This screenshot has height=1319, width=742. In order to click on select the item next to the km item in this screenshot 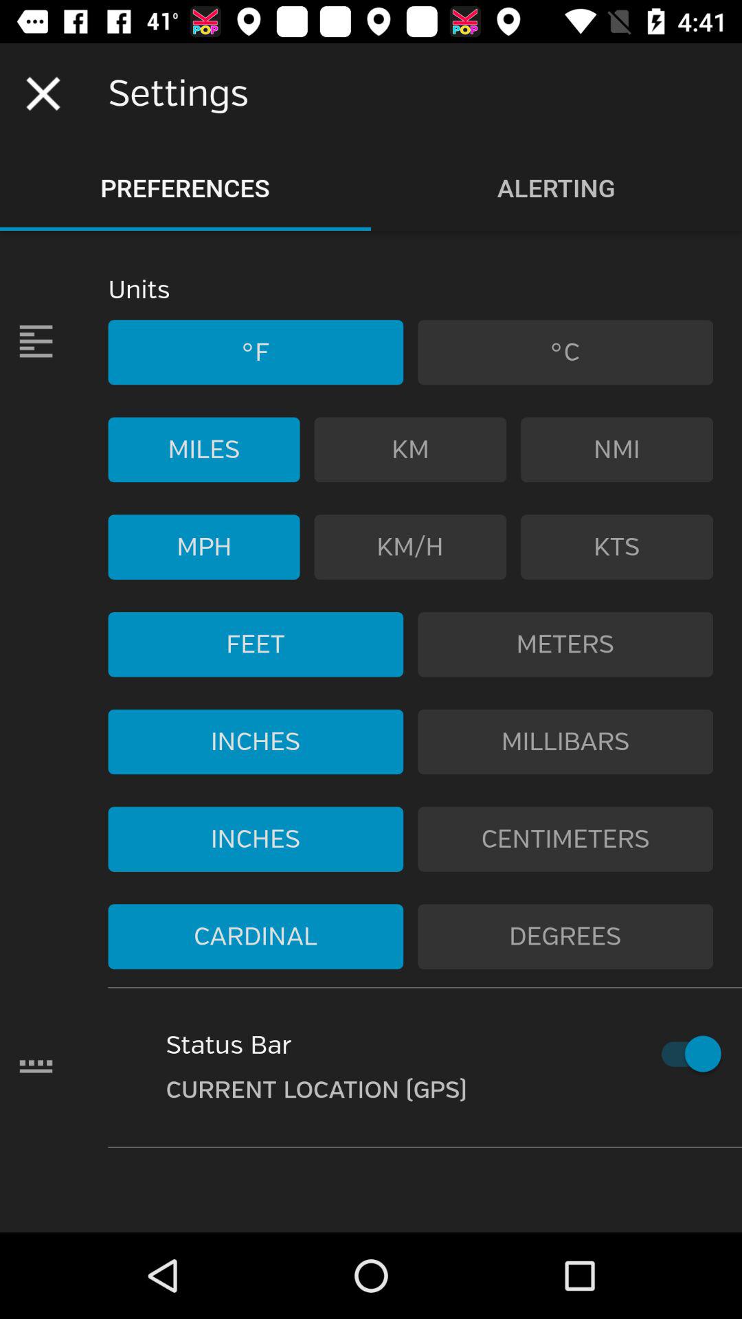, I will do `click(617, 449)`.